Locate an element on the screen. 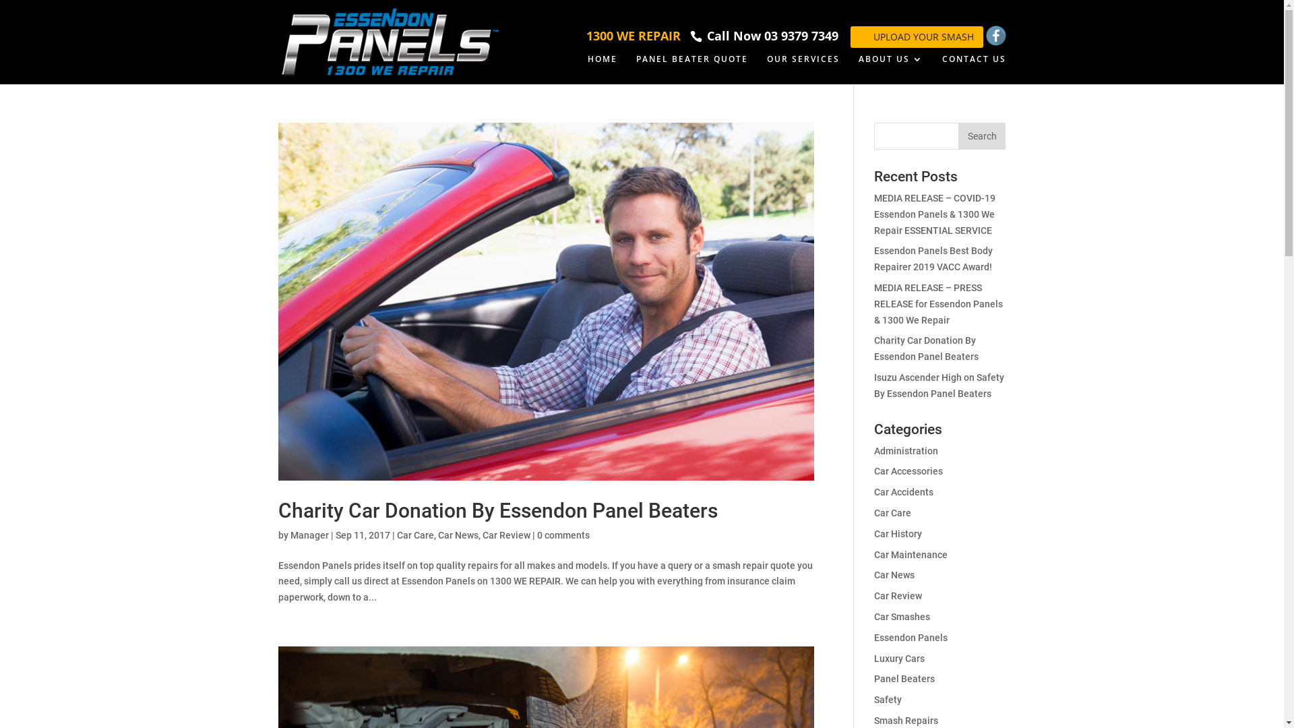 Image resolution: width=1294 pixels, height=728 pixels. Isuzu Ascender High on Safety By Essendon Panel Beaters is located at coordinates (939, 386).